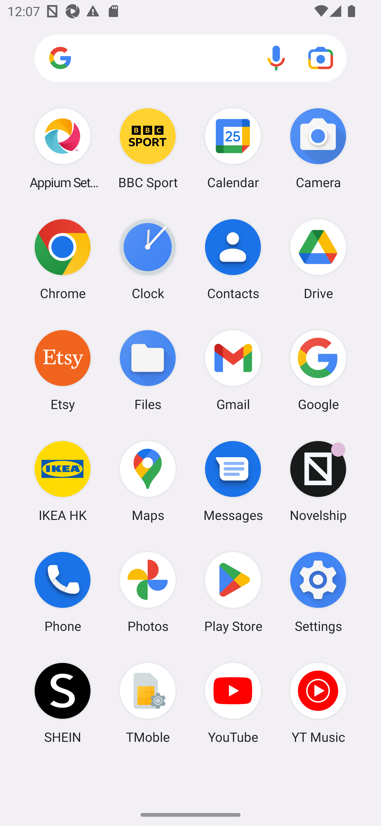 This screenshot has width=381, height=826. What do you see at coordinates (233, 259) in the screenshot?
I see `Contacts` at bounding box center [233, 259].